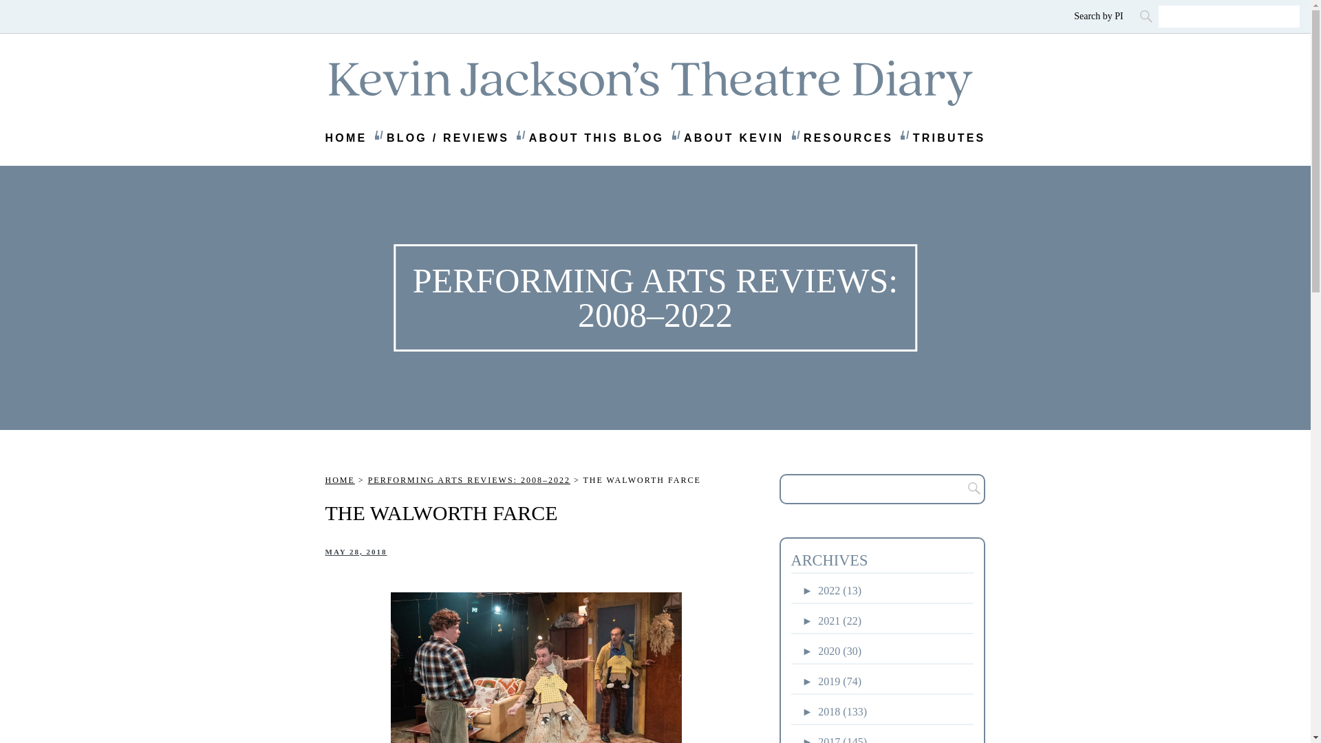 The width and height of the screenshot is (1321, 743). I want to click on Search, so click(970, 489).